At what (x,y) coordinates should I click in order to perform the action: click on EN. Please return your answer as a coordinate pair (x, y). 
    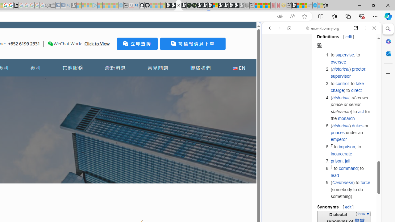
    Looking at the image, I should click on (239, 68).